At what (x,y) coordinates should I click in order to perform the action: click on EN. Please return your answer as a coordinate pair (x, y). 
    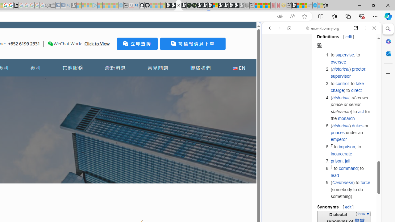
    Looking at the image, I should click on (239, 68).